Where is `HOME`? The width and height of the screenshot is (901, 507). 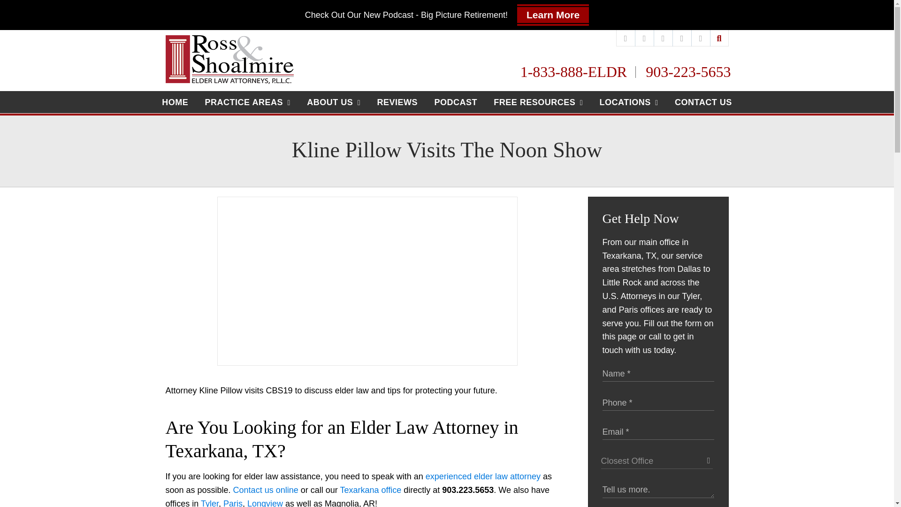 HOME is located at coordinates (175, 101).